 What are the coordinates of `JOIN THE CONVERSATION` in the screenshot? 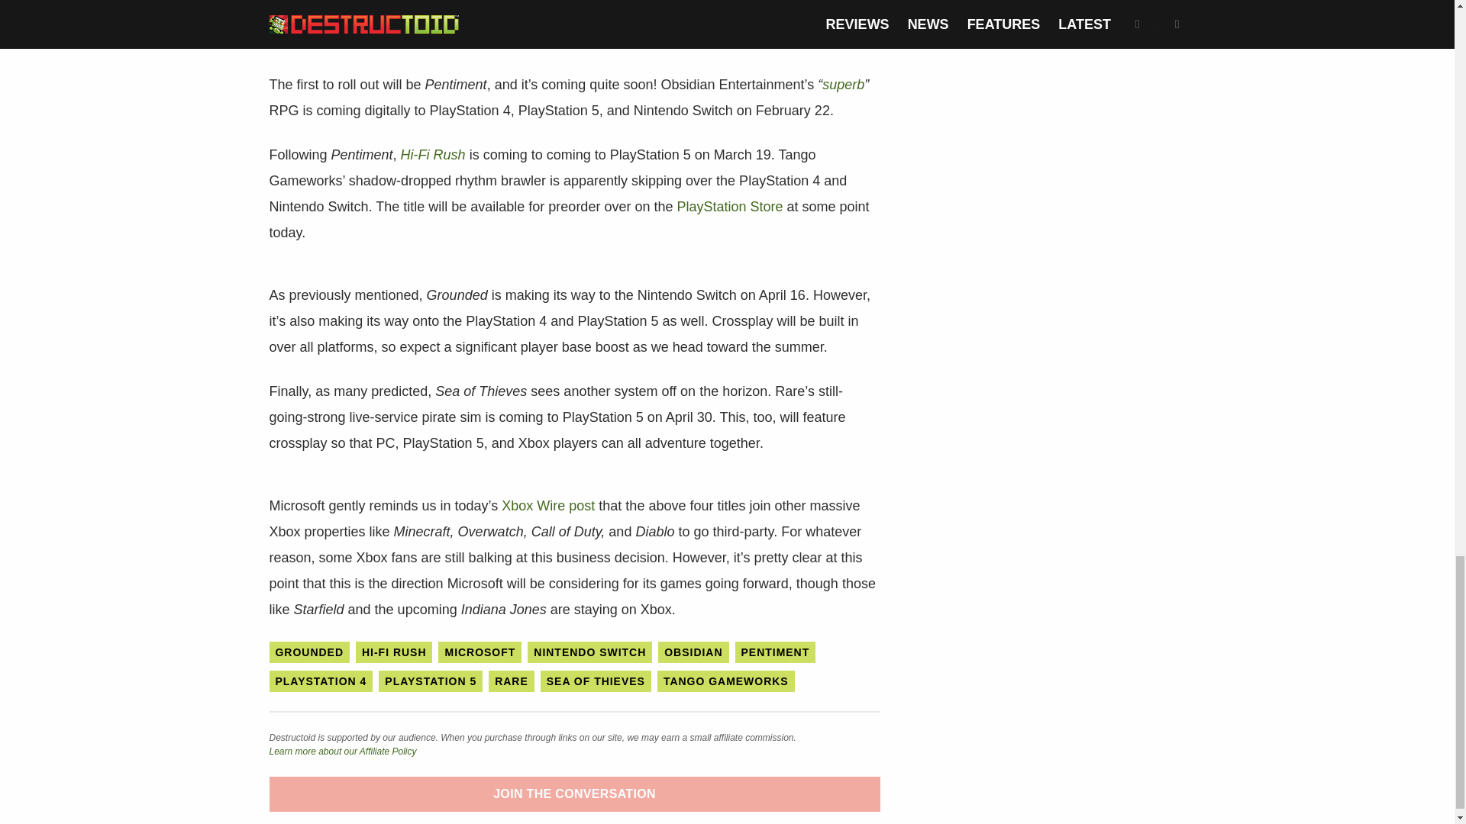 It's located at (574, 793).